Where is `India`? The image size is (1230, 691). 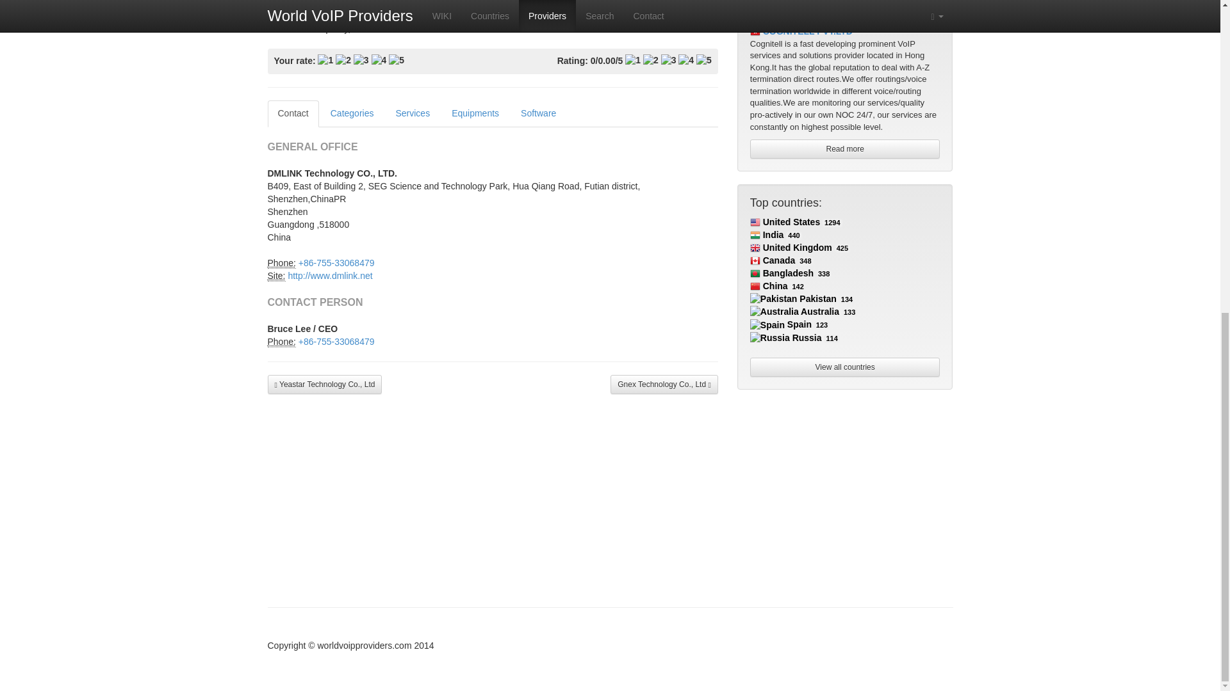
India is located at coordinates (767, 234).